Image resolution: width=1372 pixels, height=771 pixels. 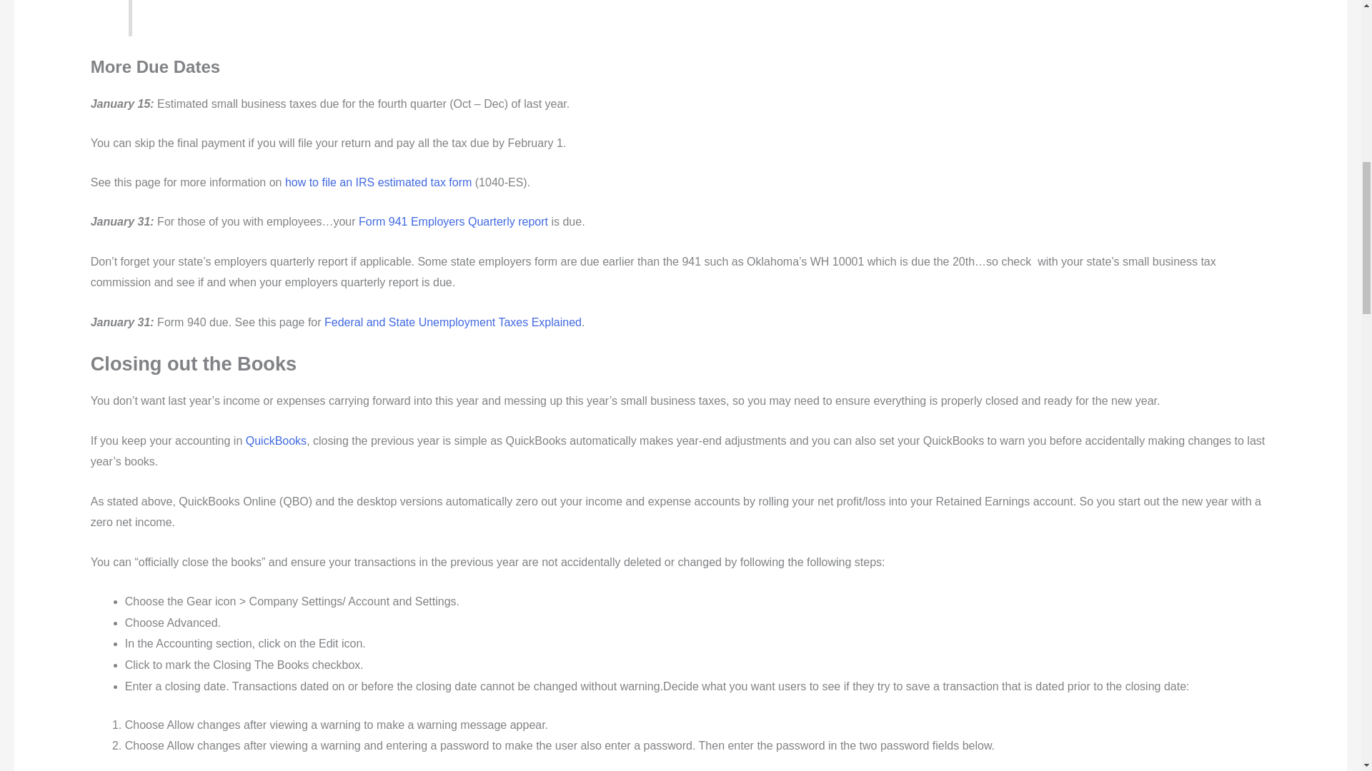 I want to click on QuickBooks, so click(x=276, y=441).